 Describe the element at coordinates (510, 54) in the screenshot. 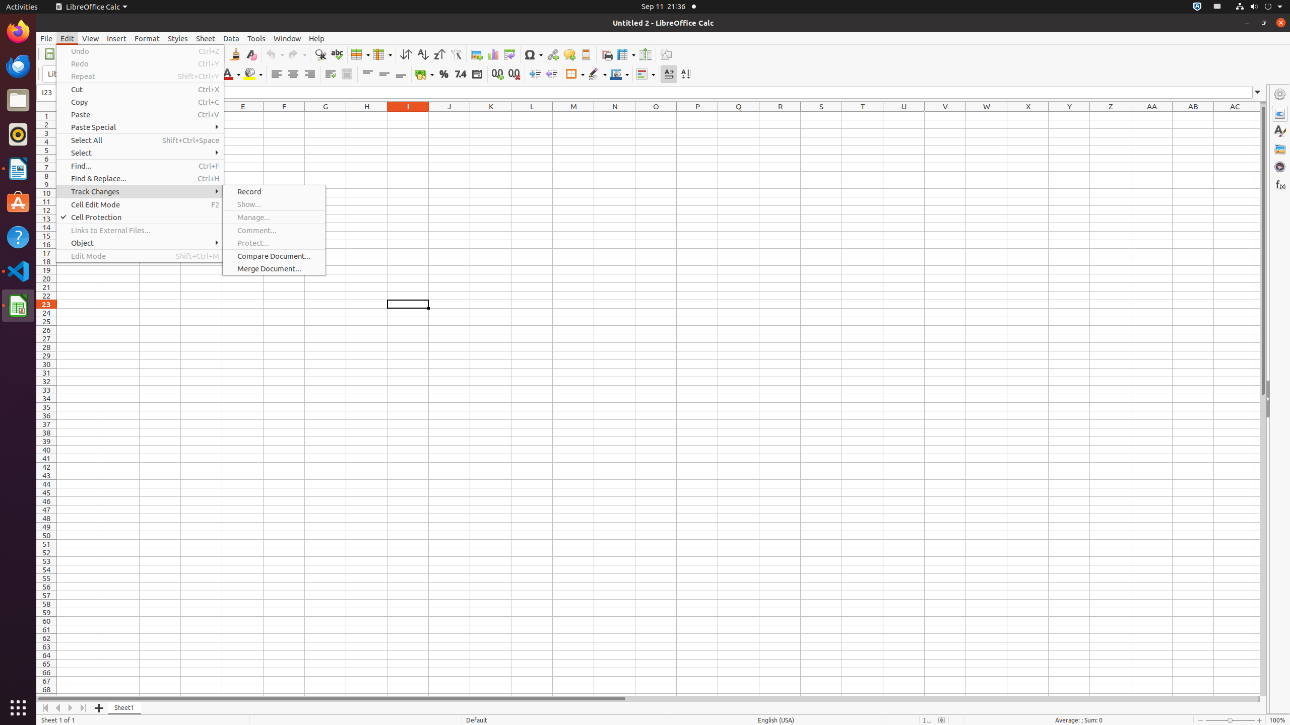

I see `Pivot Table` at that location.